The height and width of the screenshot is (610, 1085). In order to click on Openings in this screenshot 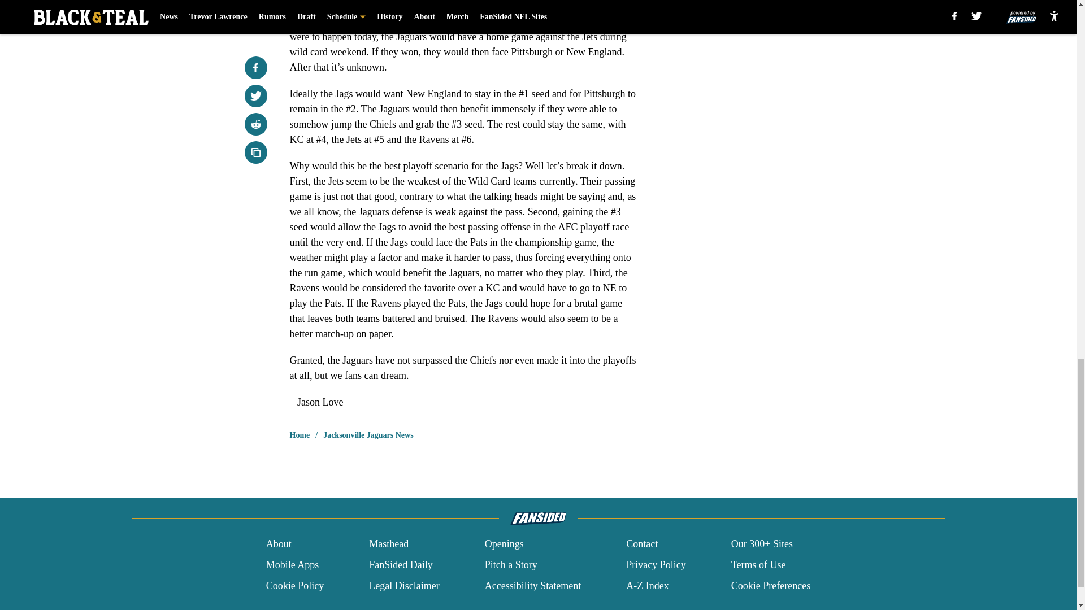, I will do `click(504, 544)`.